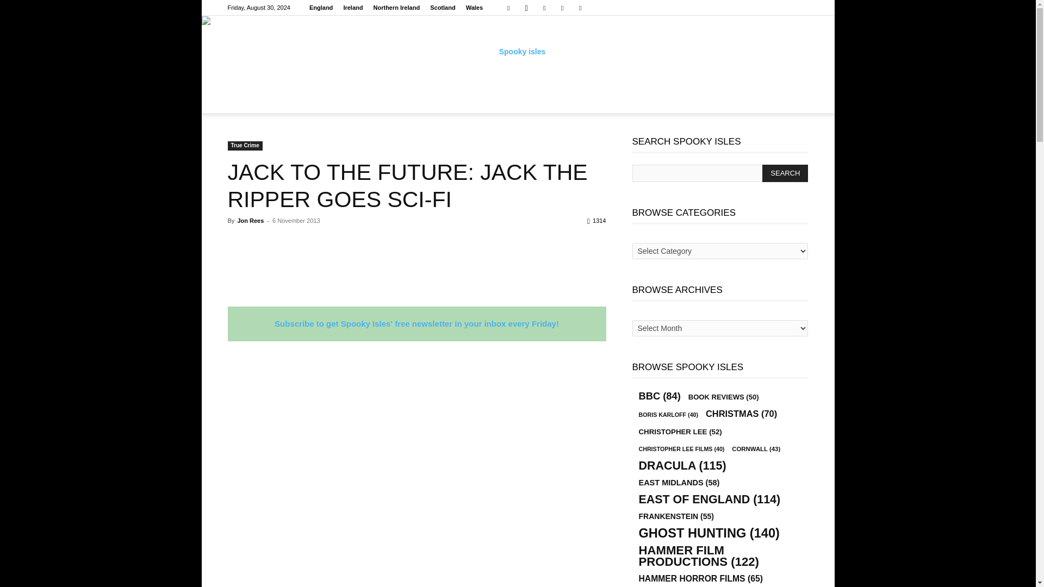  What do you see at coordinates (544, 8) in the screenshot?
I see `Pinterest` at bounding box center [544, 8].